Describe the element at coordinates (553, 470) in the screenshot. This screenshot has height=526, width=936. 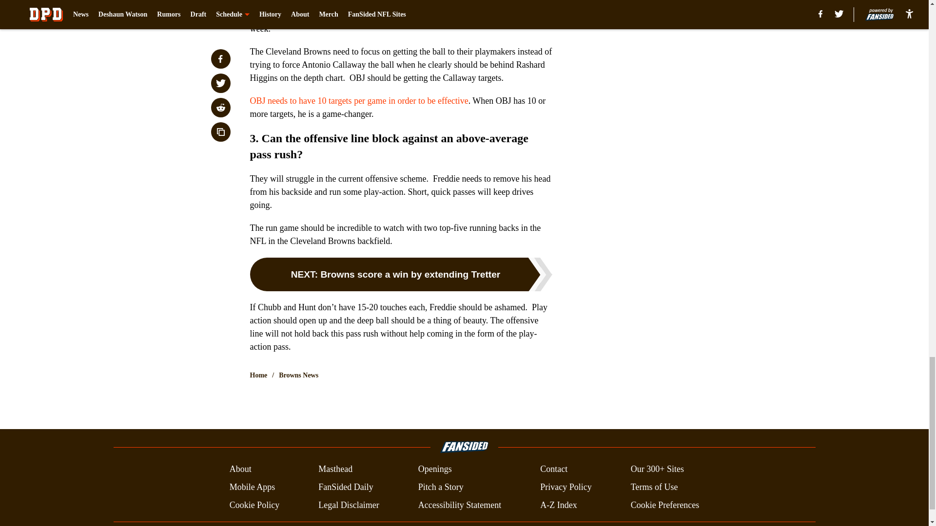
I see `Contact` at that location.